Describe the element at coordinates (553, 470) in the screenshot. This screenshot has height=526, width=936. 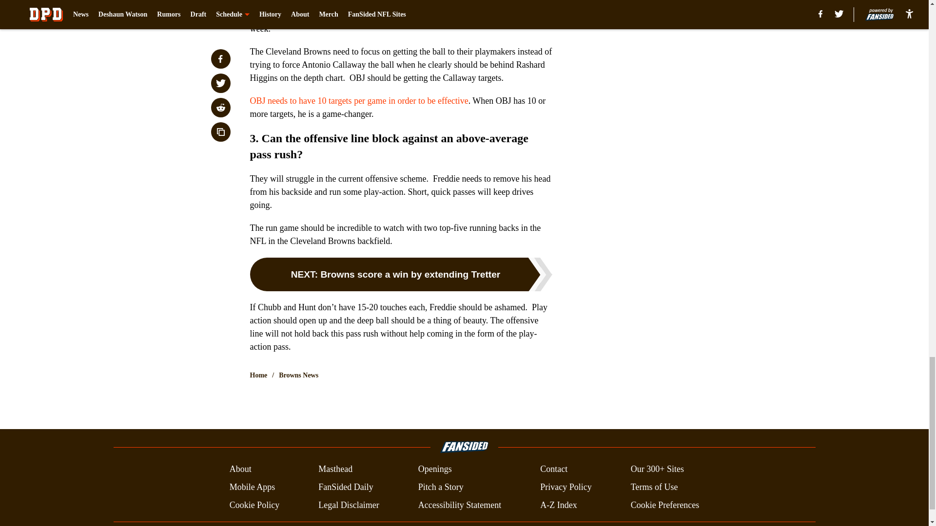
I see `Contact` at that location.